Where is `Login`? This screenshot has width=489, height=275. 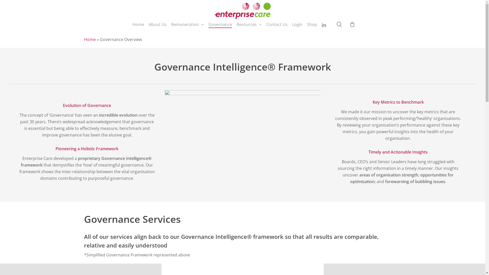
Login is located at coordinates (297, 24).